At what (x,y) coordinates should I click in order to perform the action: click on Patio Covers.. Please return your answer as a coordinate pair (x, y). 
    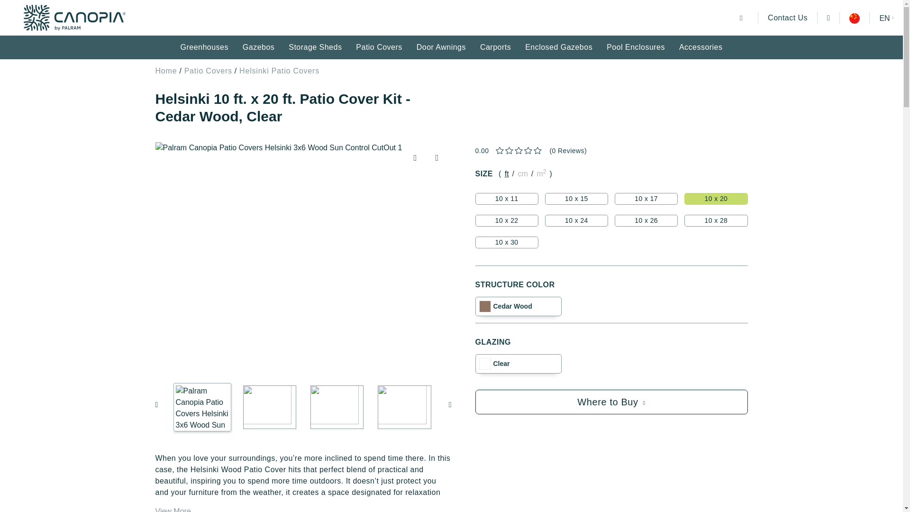
    Looking at the image, I should click on (208, 71).